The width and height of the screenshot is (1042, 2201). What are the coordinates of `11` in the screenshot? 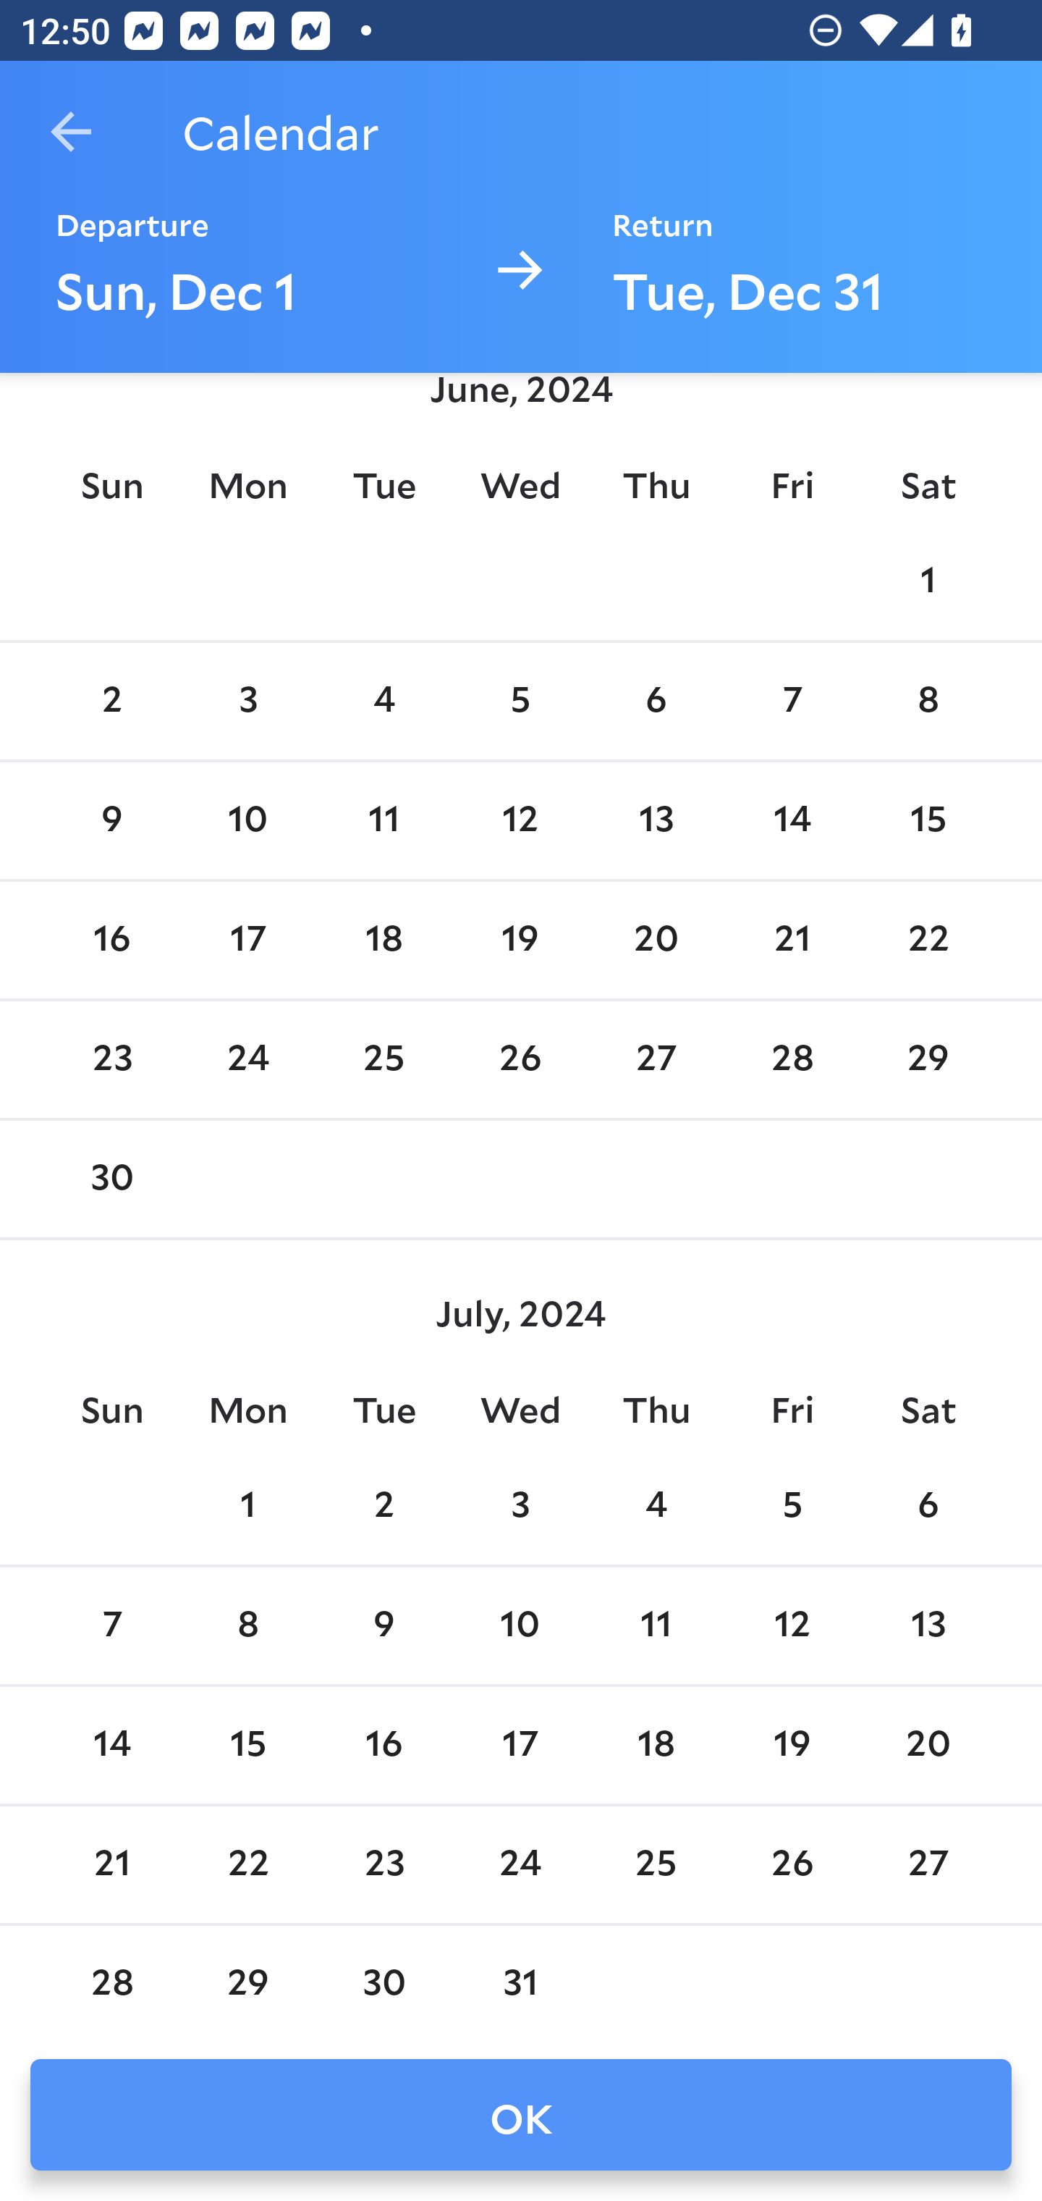 It's located at (384, 821).